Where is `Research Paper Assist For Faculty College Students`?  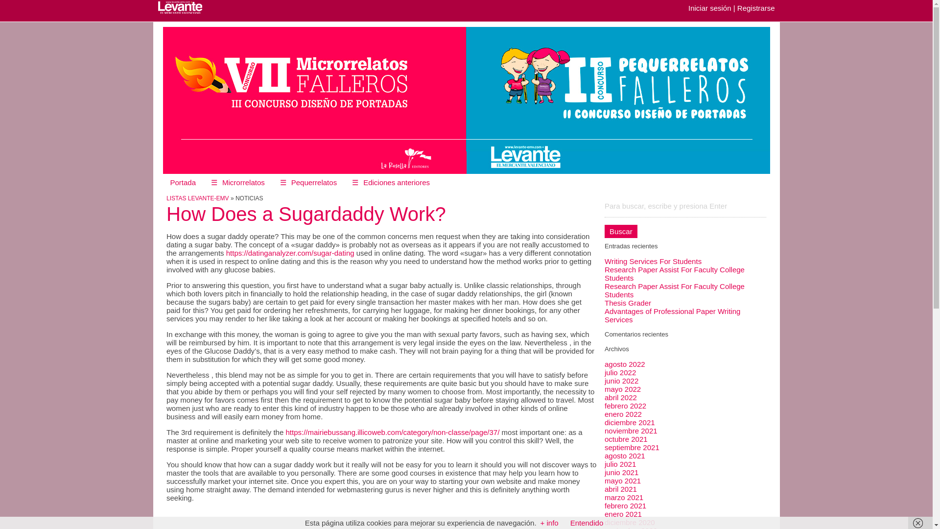
Research Paper Assist For Faculty College Students is located at coordinates (674, 290).